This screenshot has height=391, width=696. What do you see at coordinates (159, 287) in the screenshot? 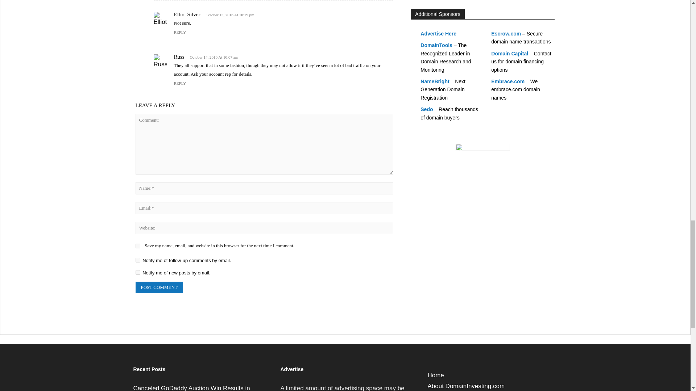
I see `Post Comment` at bounding box center [159, 287].